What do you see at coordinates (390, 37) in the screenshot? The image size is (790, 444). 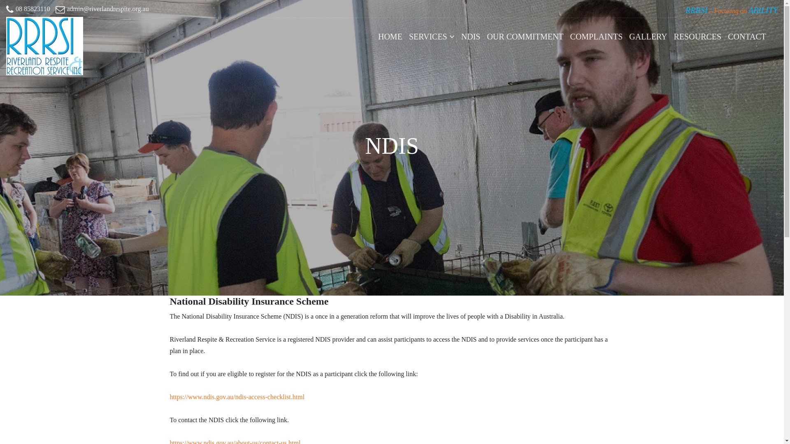 I see `HOME` at bounding box center [390, 37].